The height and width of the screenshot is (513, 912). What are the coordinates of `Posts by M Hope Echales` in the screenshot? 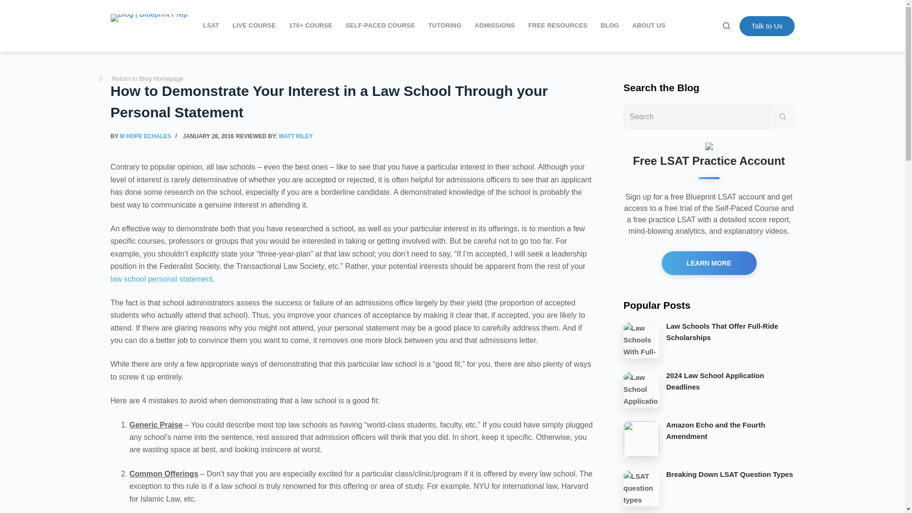 It's located at (145, 136).